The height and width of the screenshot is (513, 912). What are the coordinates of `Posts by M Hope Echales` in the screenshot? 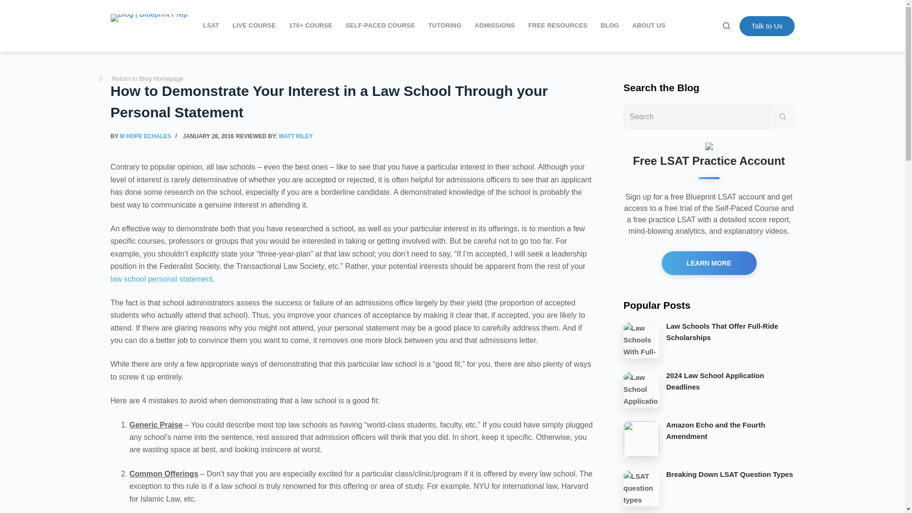 It's located at (145, 136).